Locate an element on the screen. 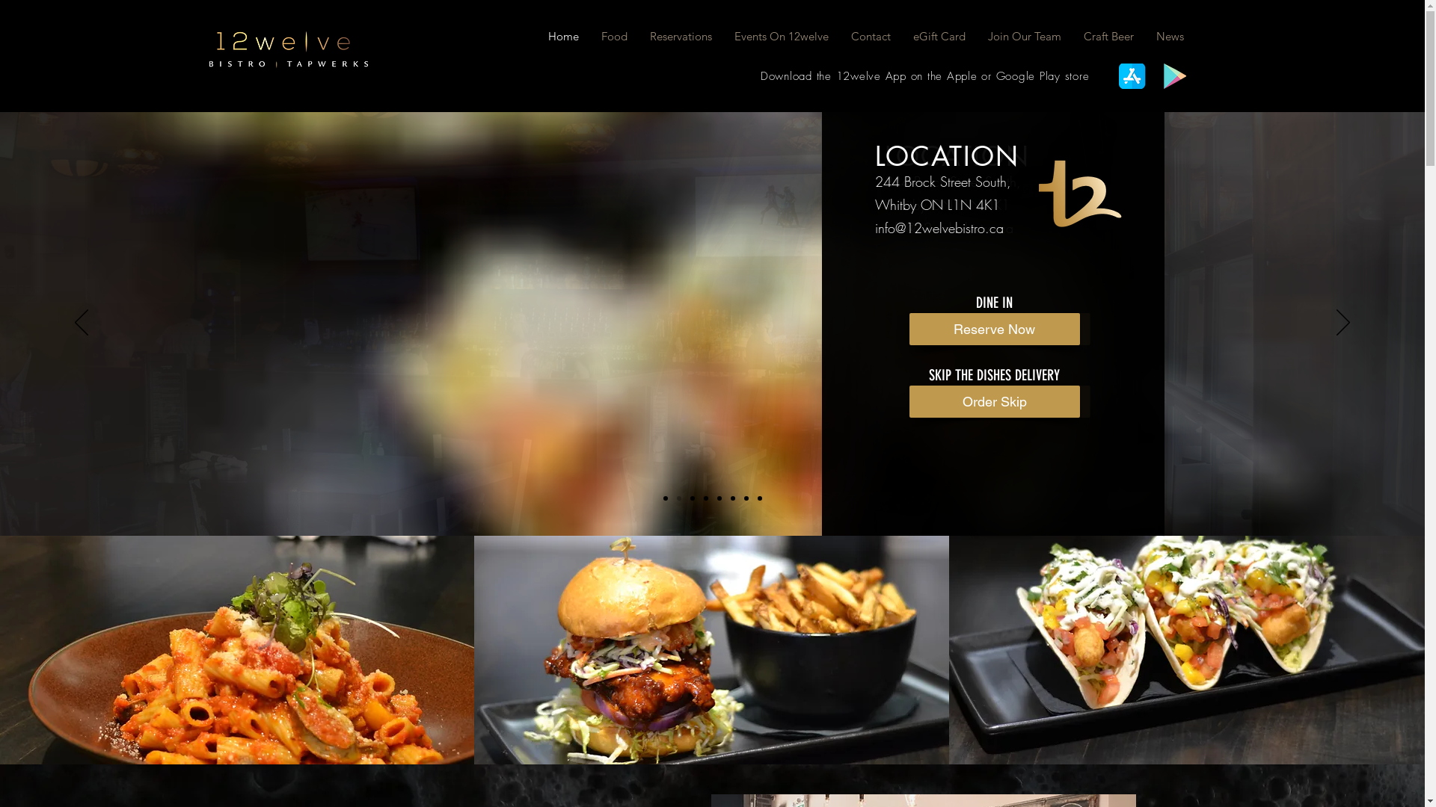  News is located at coordinates (1170, 37).